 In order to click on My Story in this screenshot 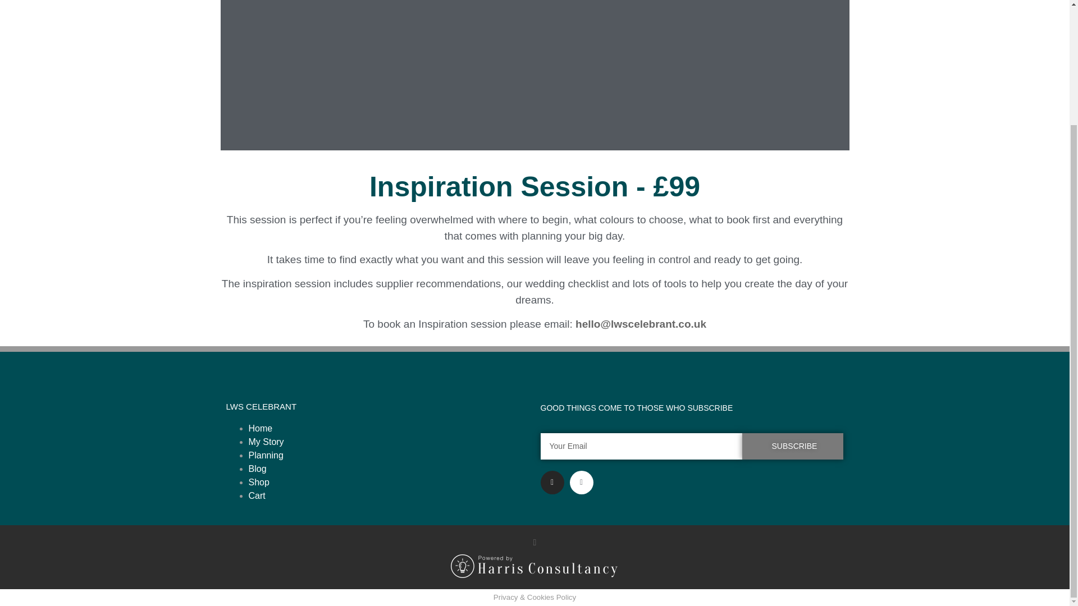, I will do `click(265, 441)`.